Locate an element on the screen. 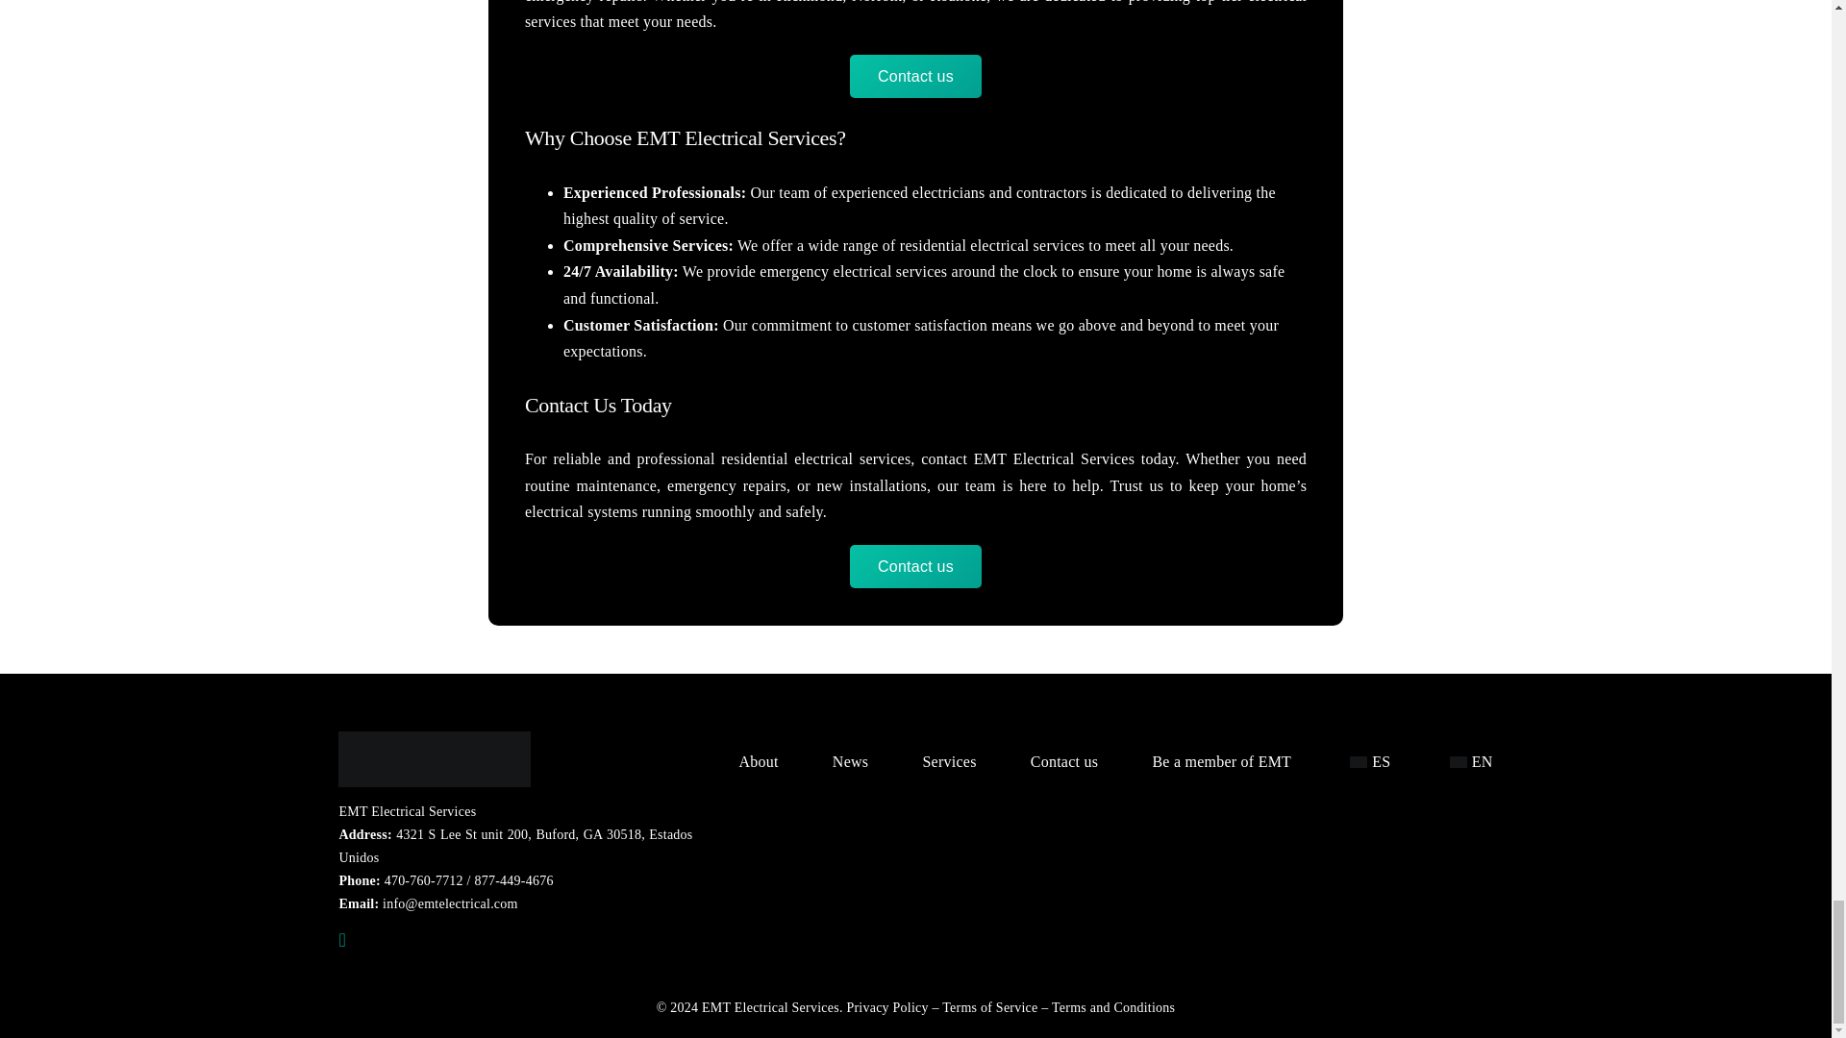 This screenshot has height=1038, width=1846. Logo EMT White is located at coordinates (435, 759).